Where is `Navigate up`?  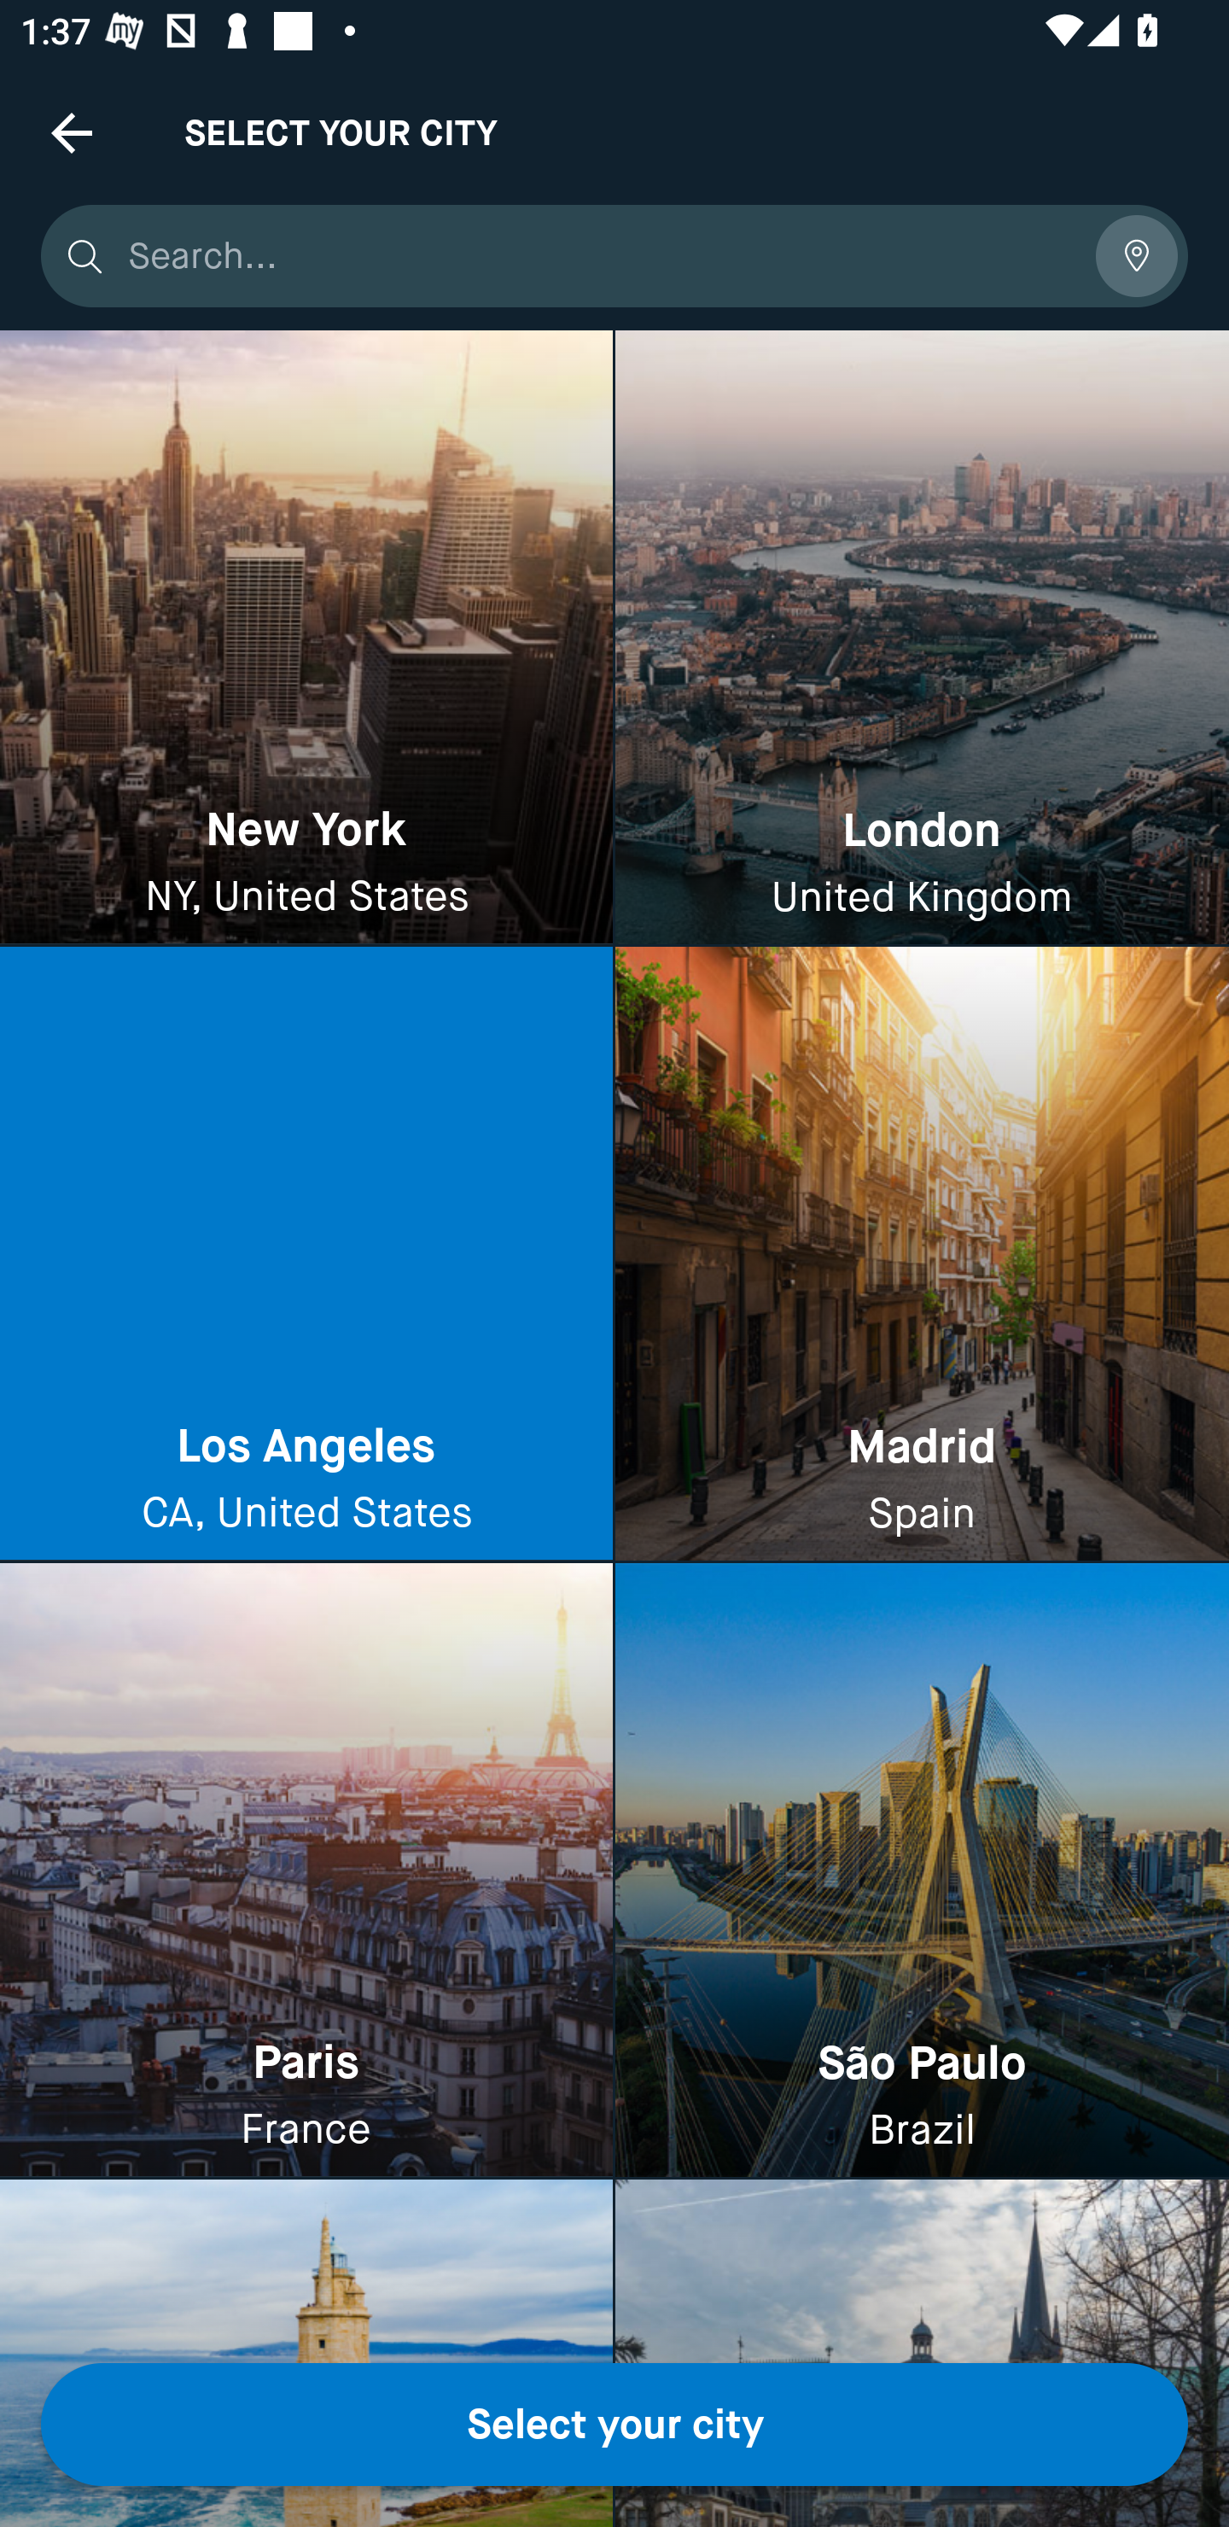
Navigate up is located at coordinates (72, 132).